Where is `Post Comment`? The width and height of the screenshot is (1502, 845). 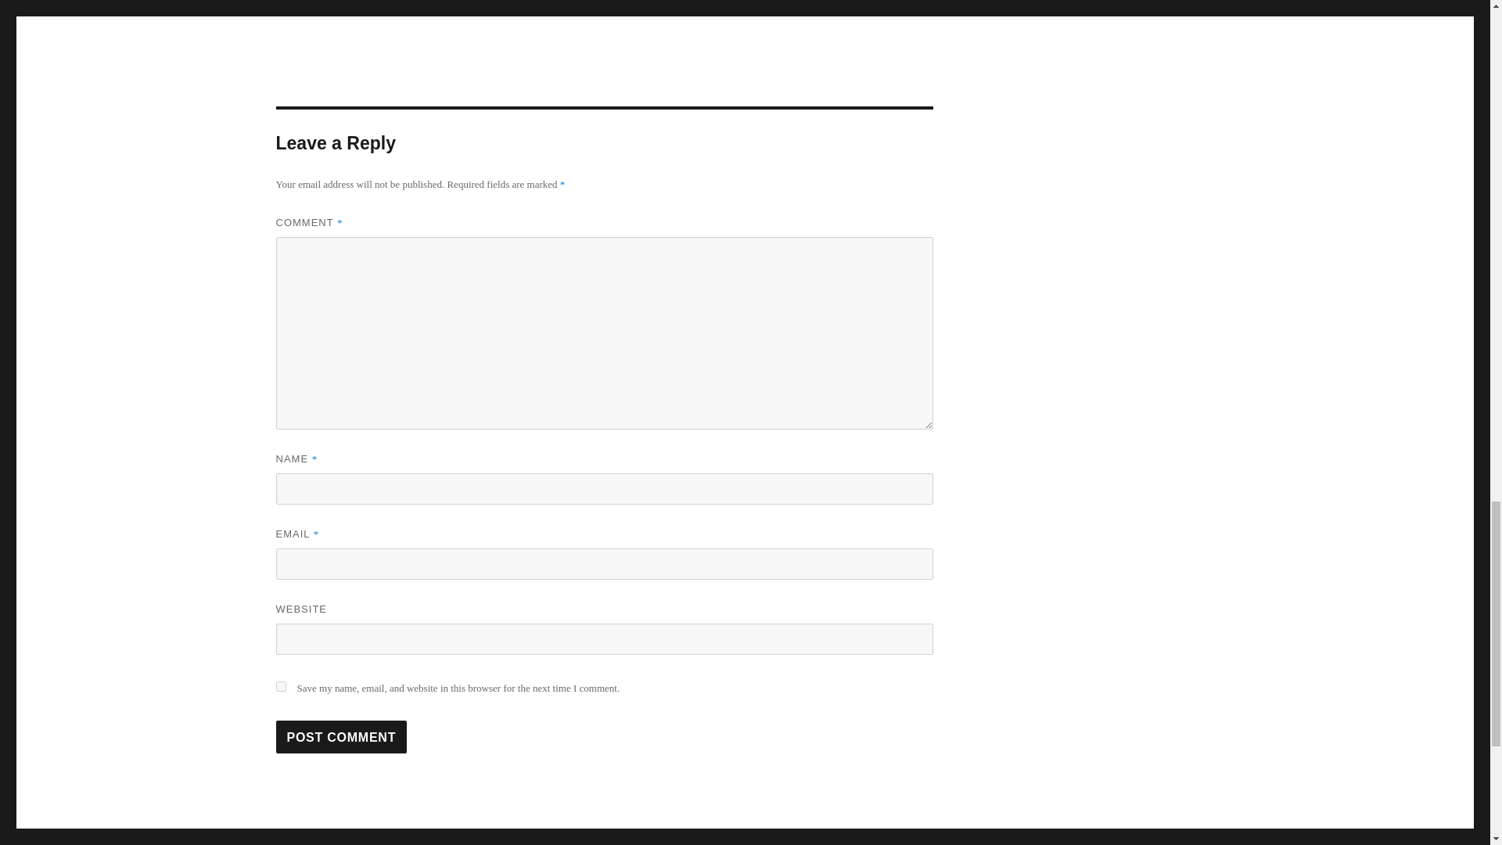
Post Comment is located at coordinates (280, 686).